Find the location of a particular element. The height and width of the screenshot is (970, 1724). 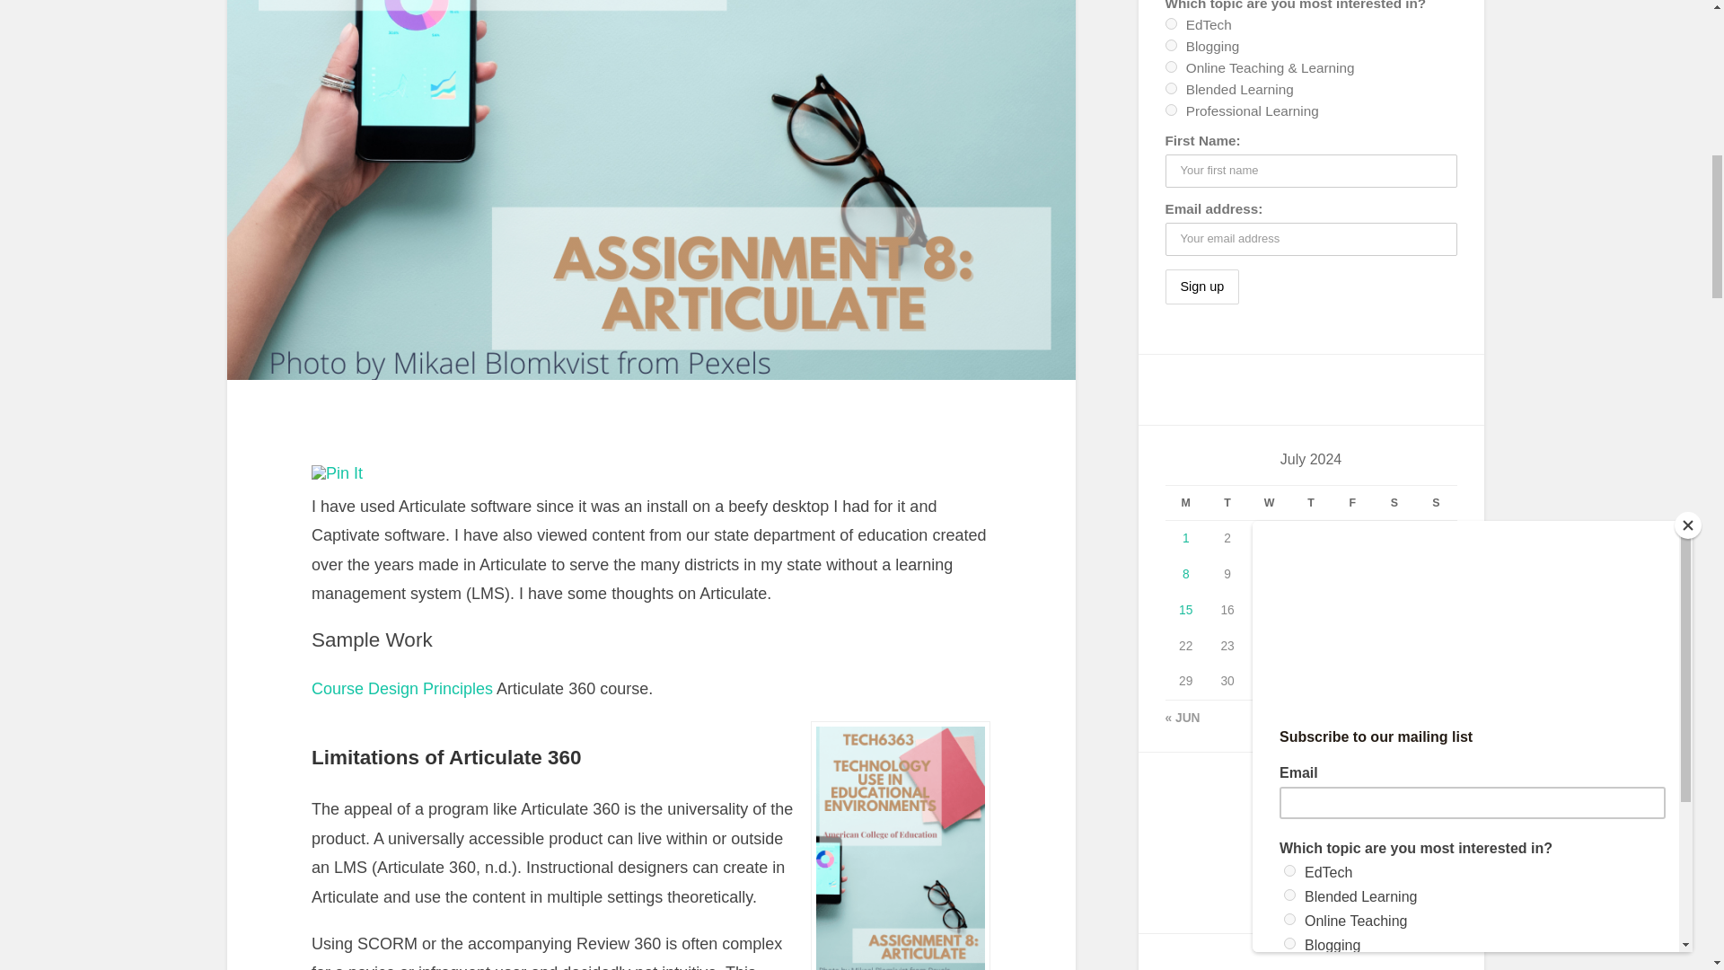

Online Teaching and Learning is located at coordinates (1171, 66).